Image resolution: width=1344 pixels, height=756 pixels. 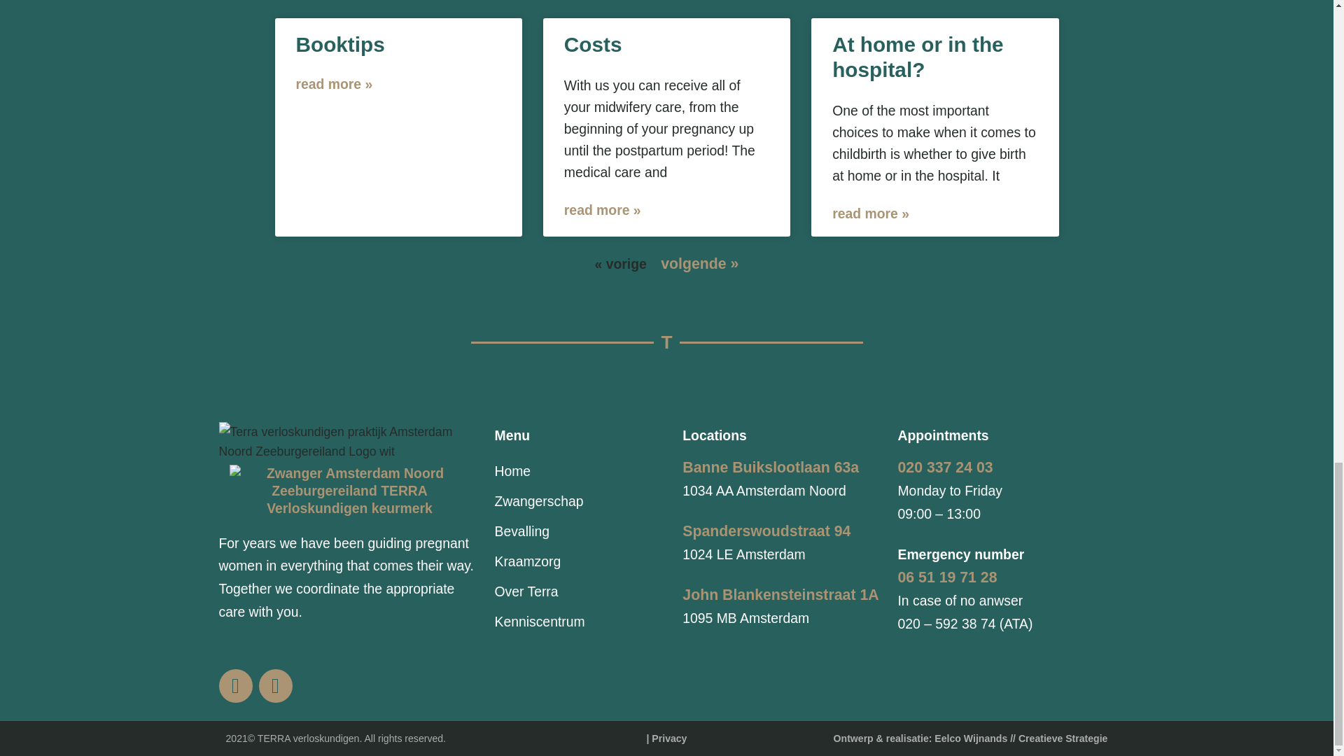 What do you see at coordinates (340, 44) in the screenshot?
I see `Booktips` at bounding box center [340, 44].